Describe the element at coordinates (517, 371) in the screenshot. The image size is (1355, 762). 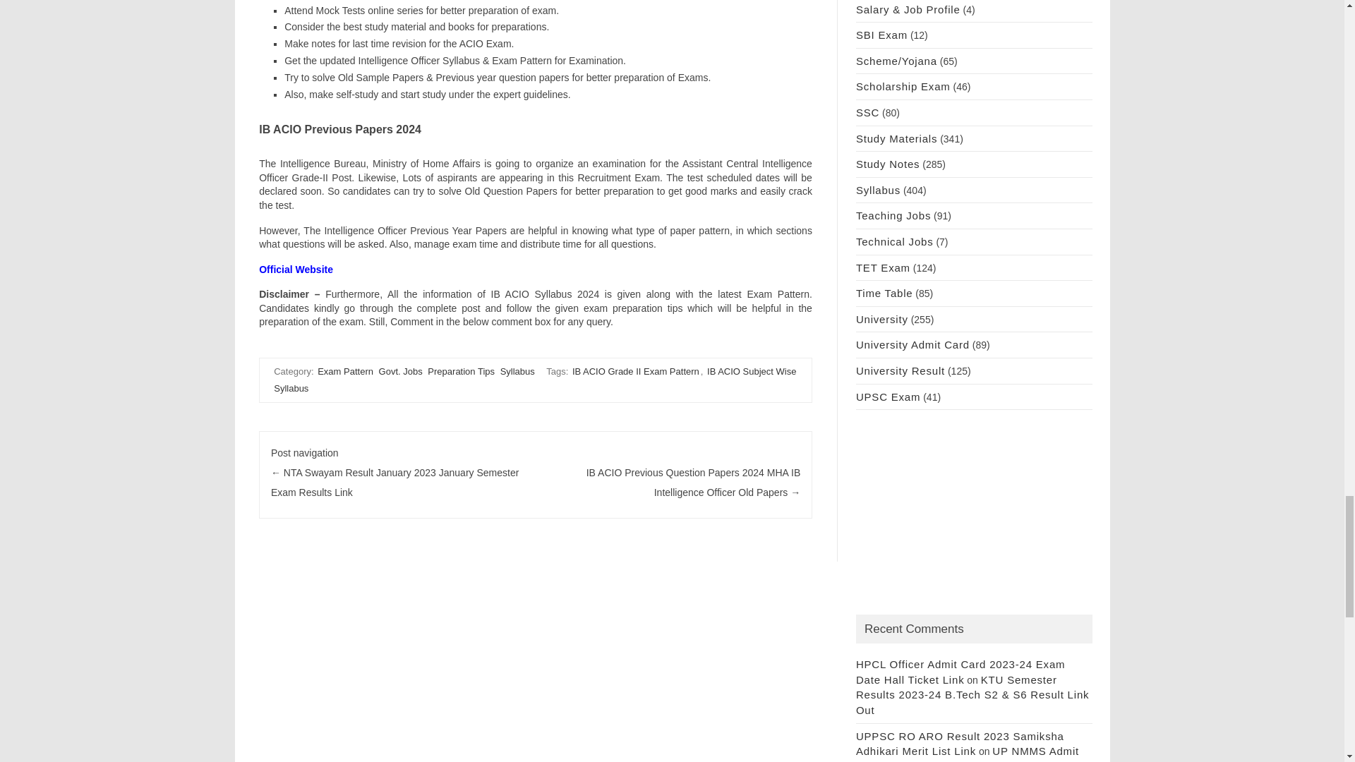
I see `Syllabus` at that location.